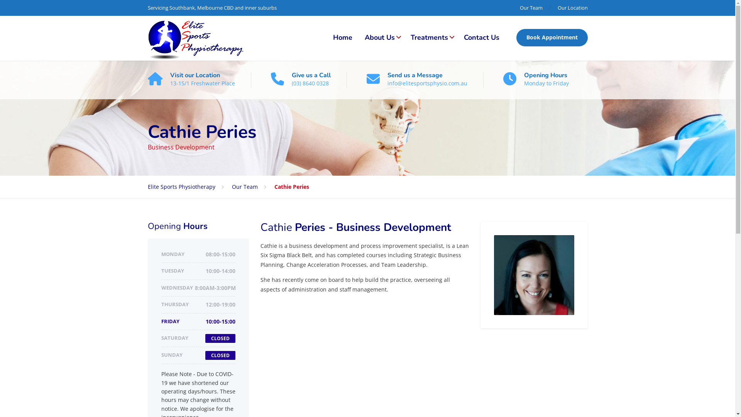 The width and height of the screenshot is (741, 417). Describe the element at coordinates (381, 38) in the screenshot. I see `About Us` at that location.